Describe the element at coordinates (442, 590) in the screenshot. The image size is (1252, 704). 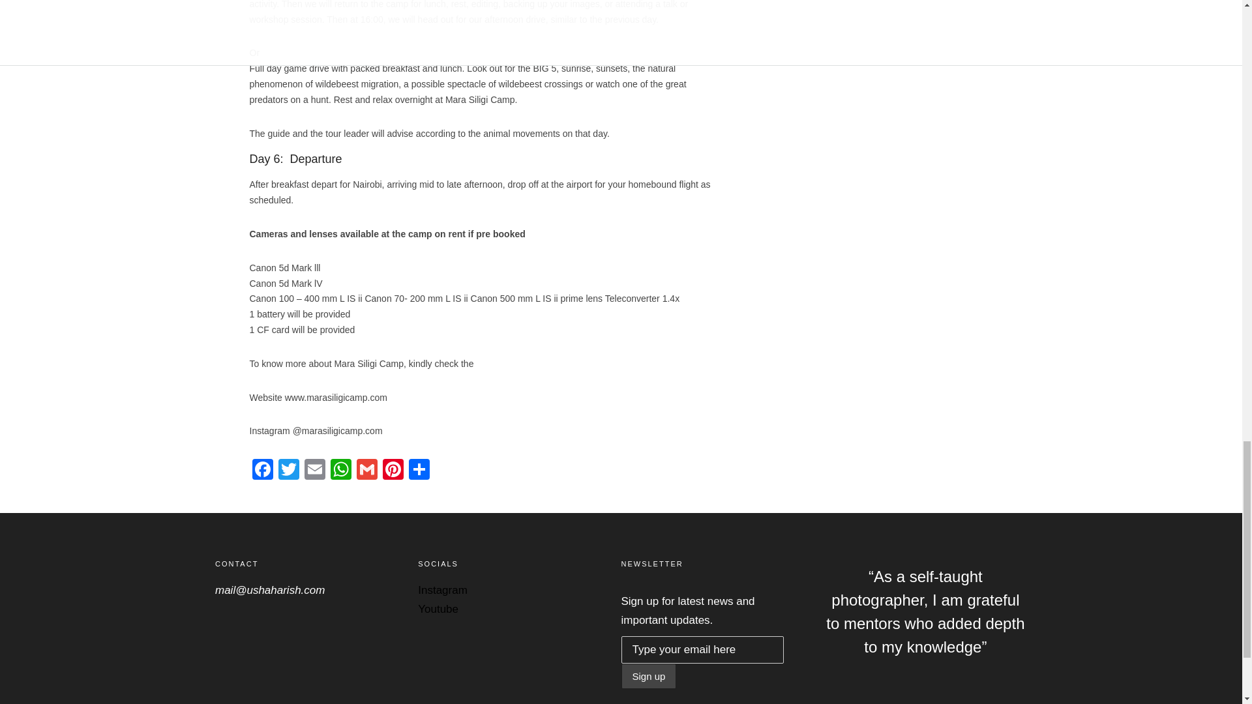
I see `Instagram` at that location.